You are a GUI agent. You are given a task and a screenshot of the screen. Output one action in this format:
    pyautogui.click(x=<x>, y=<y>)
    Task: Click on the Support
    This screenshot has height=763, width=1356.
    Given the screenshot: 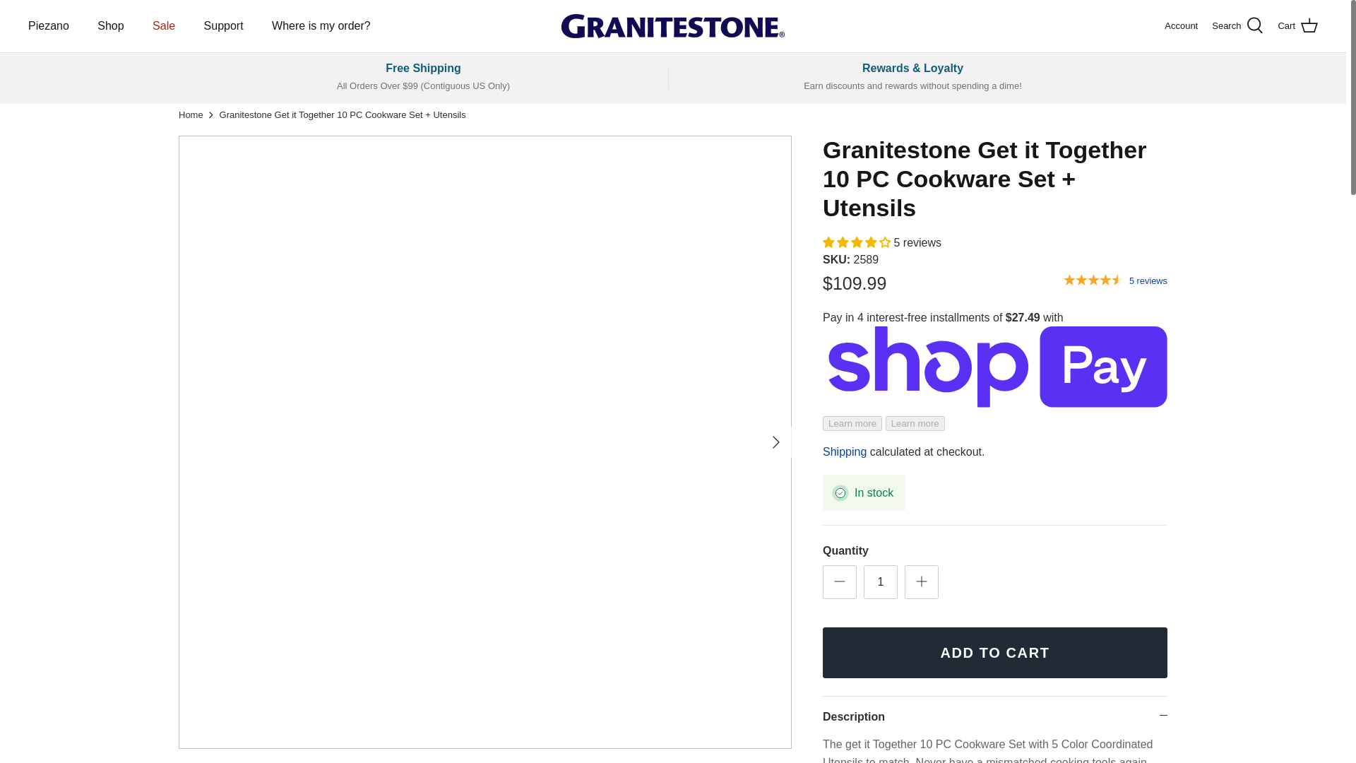 What is the action you would take?
    pyautogui.click(x=223, y=26)
    